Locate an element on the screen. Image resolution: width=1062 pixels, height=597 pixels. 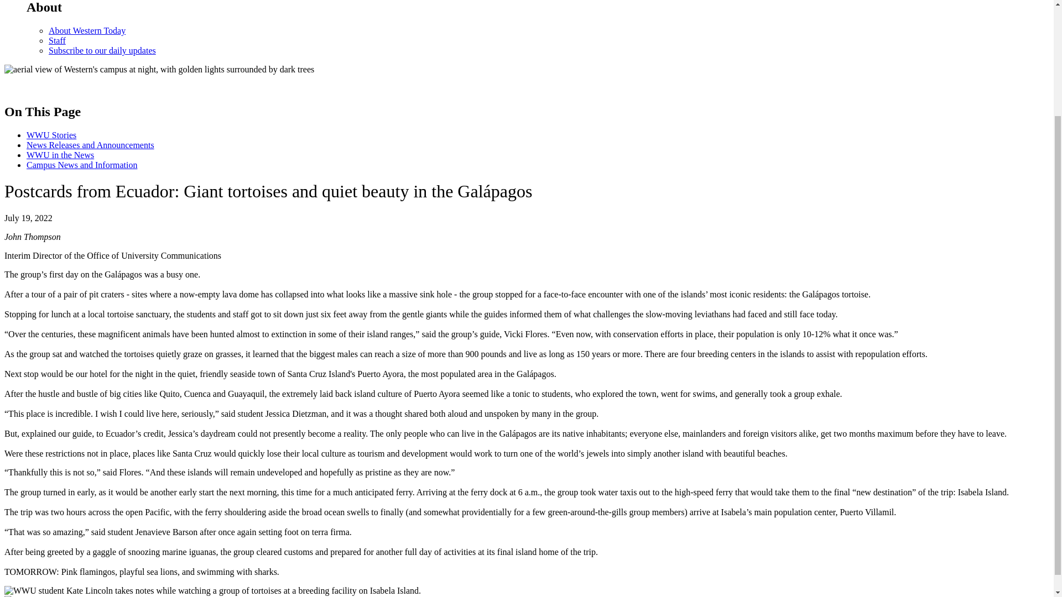
News Releases and Announcements is located at coordinates (90, 145).